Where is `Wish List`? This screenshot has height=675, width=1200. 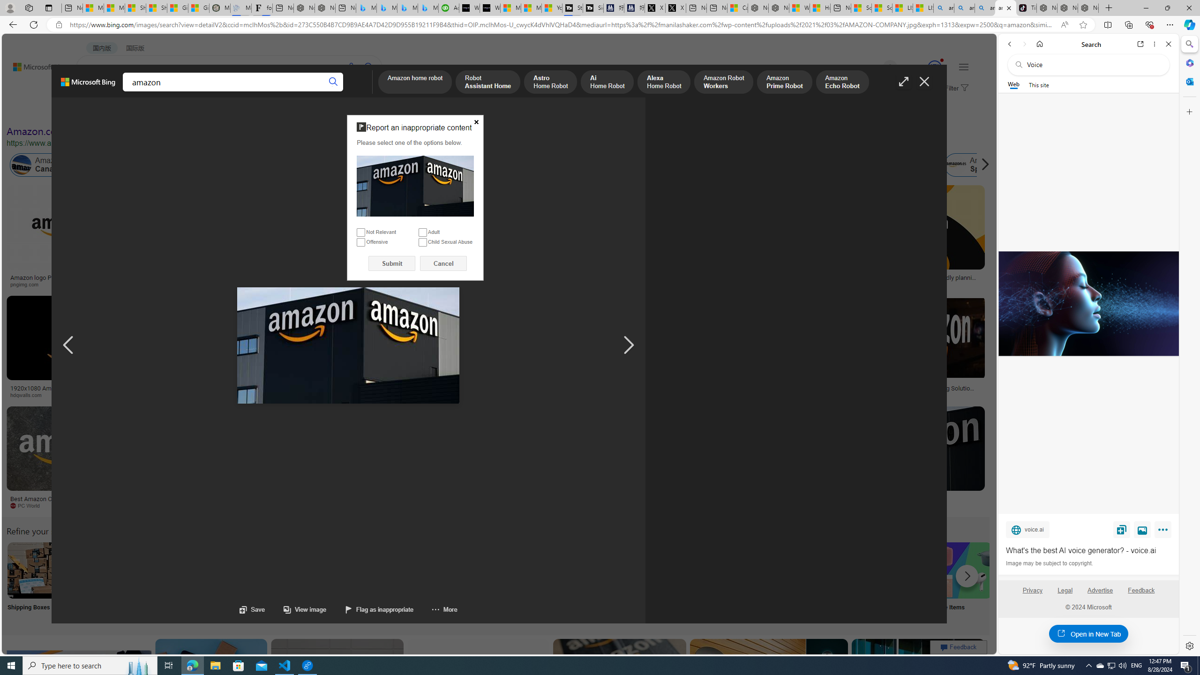
Wish List is located at coordinates (468, 582).